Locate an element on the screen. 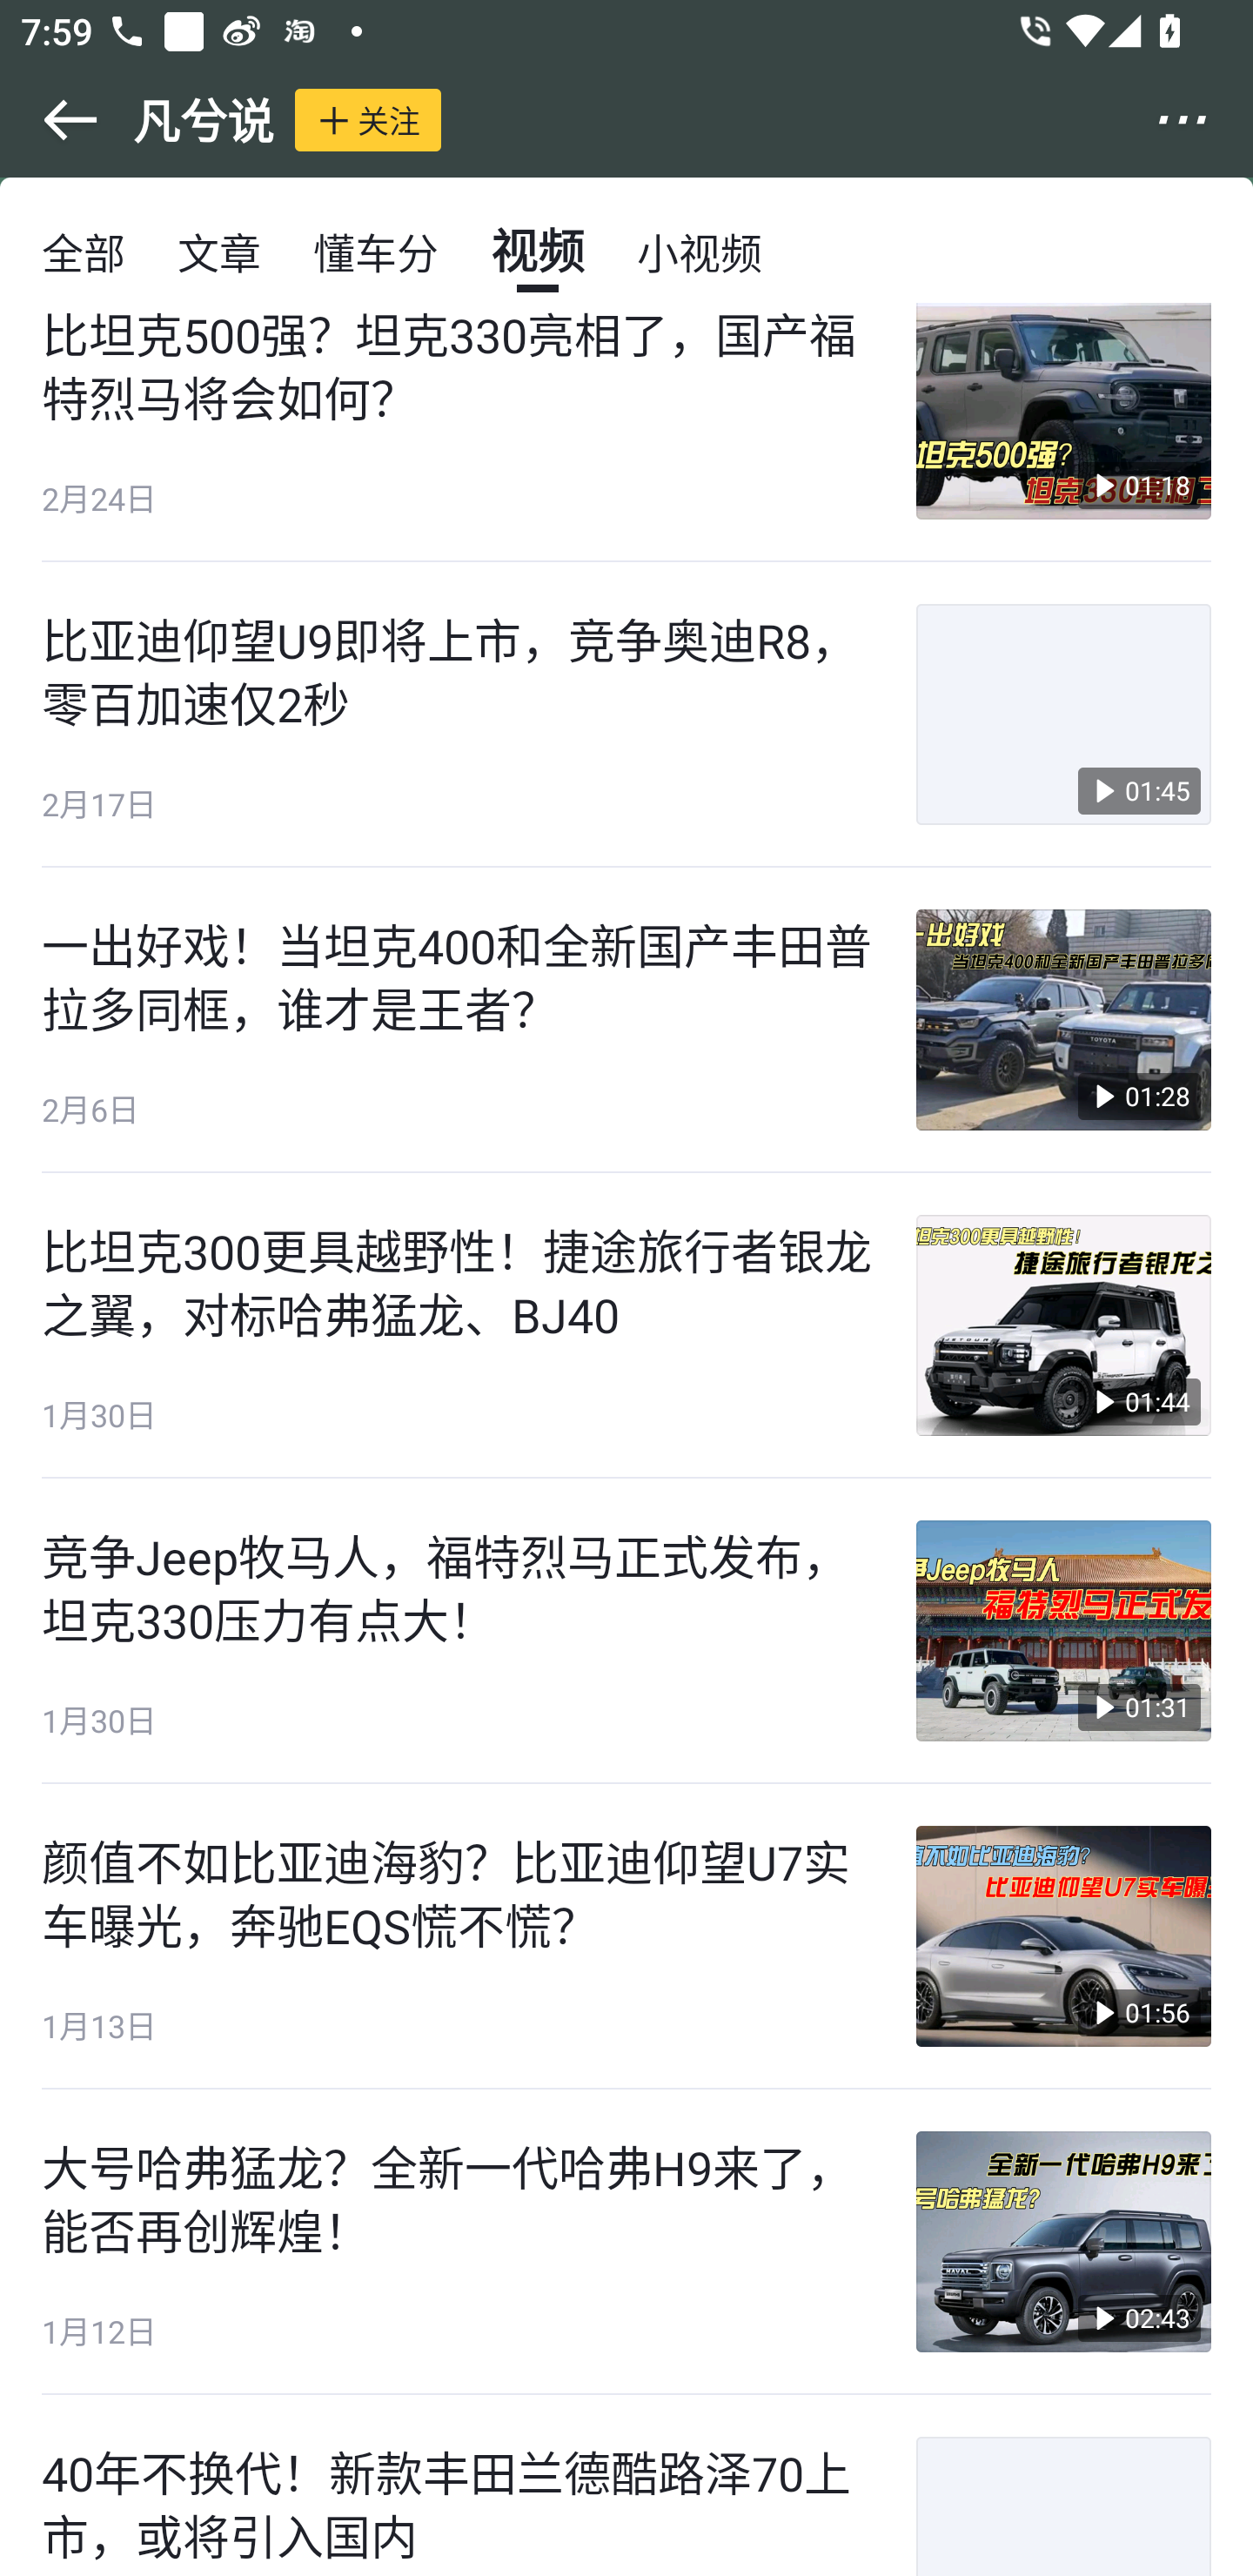  比亚迪仰望U9即将上市，竞争奥迪R8，零百加速仅2秒 2月17日  01:45 is located at coordinates (626, 714).